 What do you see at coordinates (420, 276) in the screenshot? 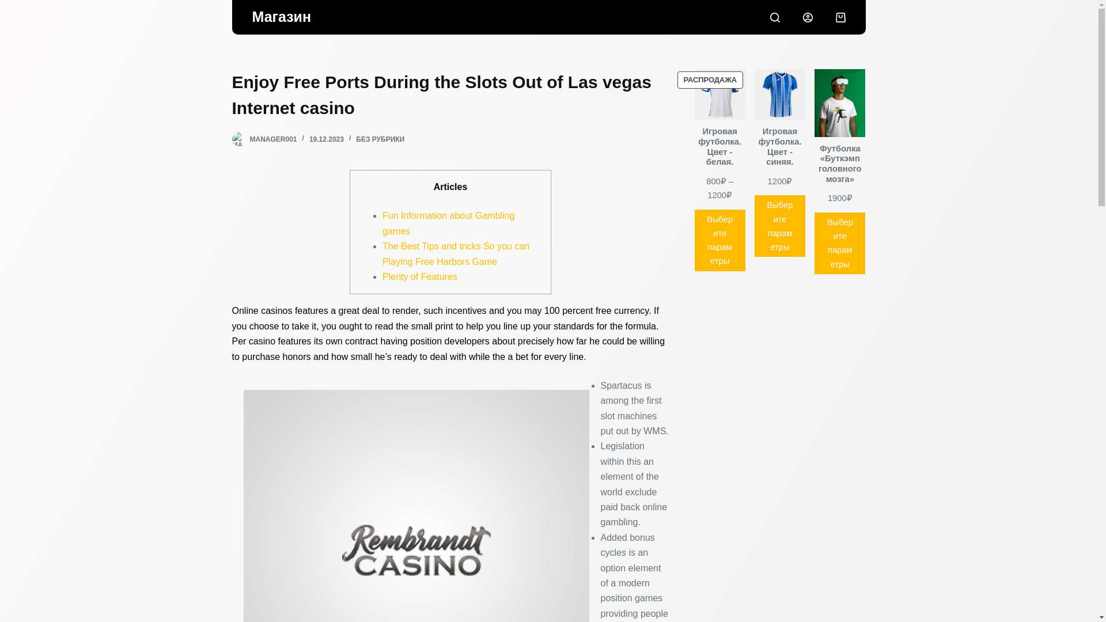
I see `Plenty of Features` at bounding box center [420, 276].